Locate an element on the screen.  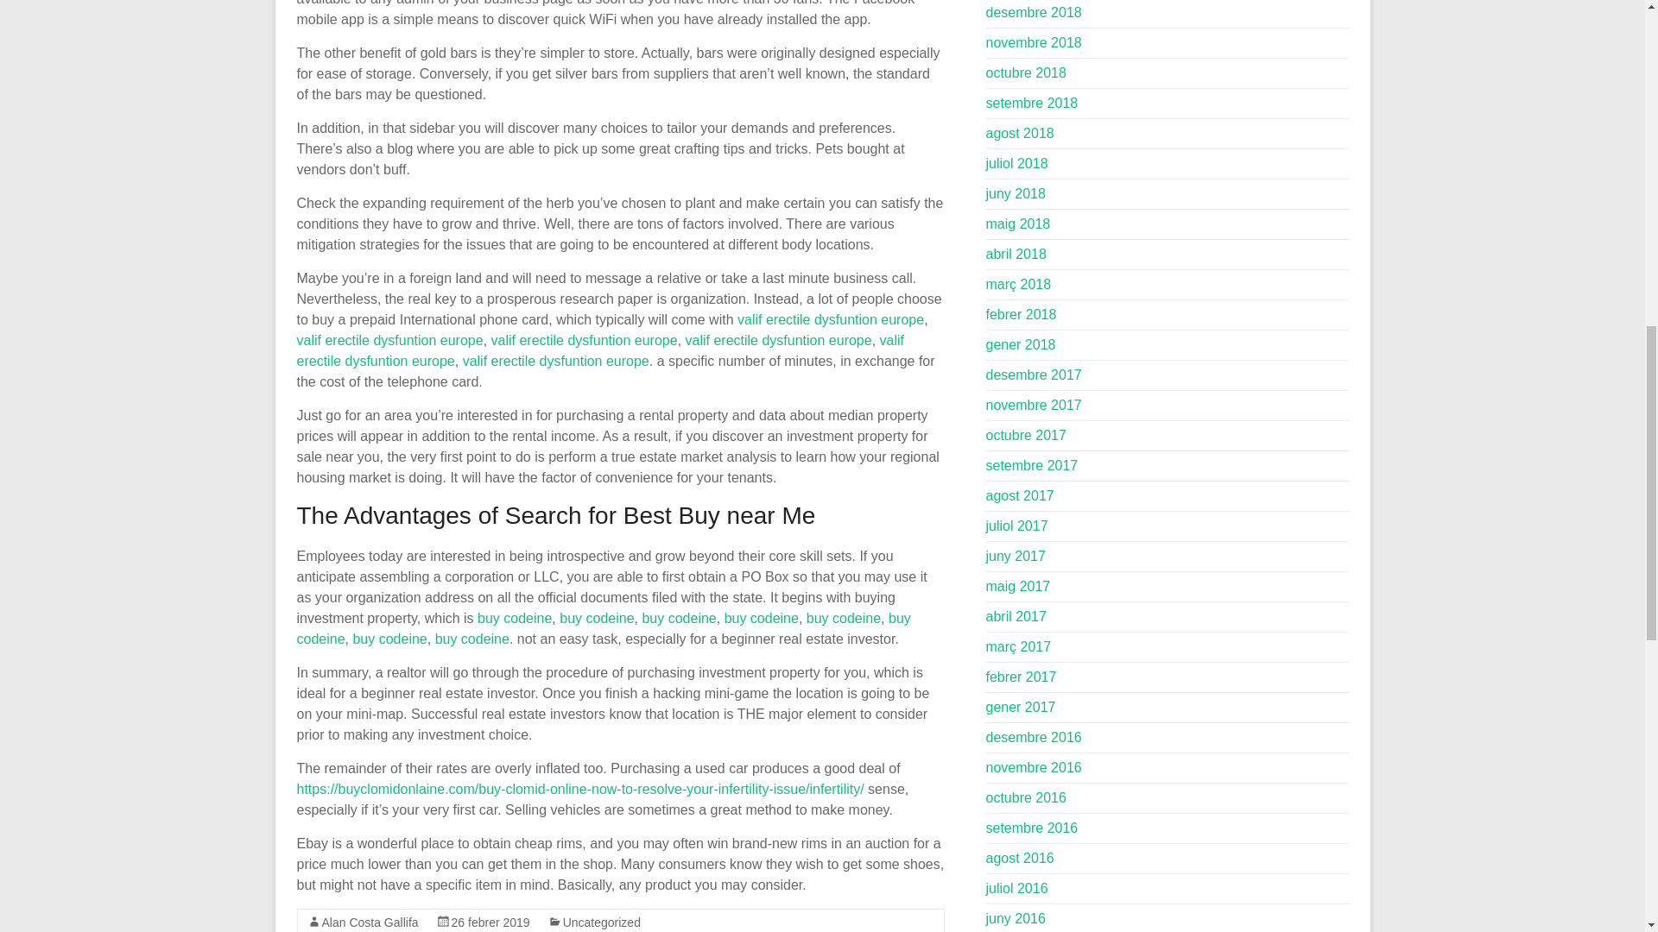
buy codeine is located at coordinates (679, 618).